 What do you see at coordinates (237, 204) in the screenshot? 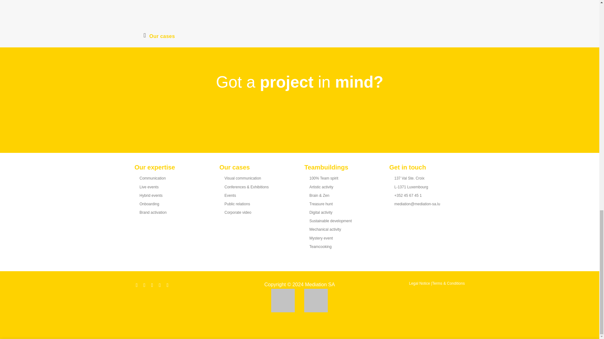
I see `Public relations` at bounding box center [237, 204].